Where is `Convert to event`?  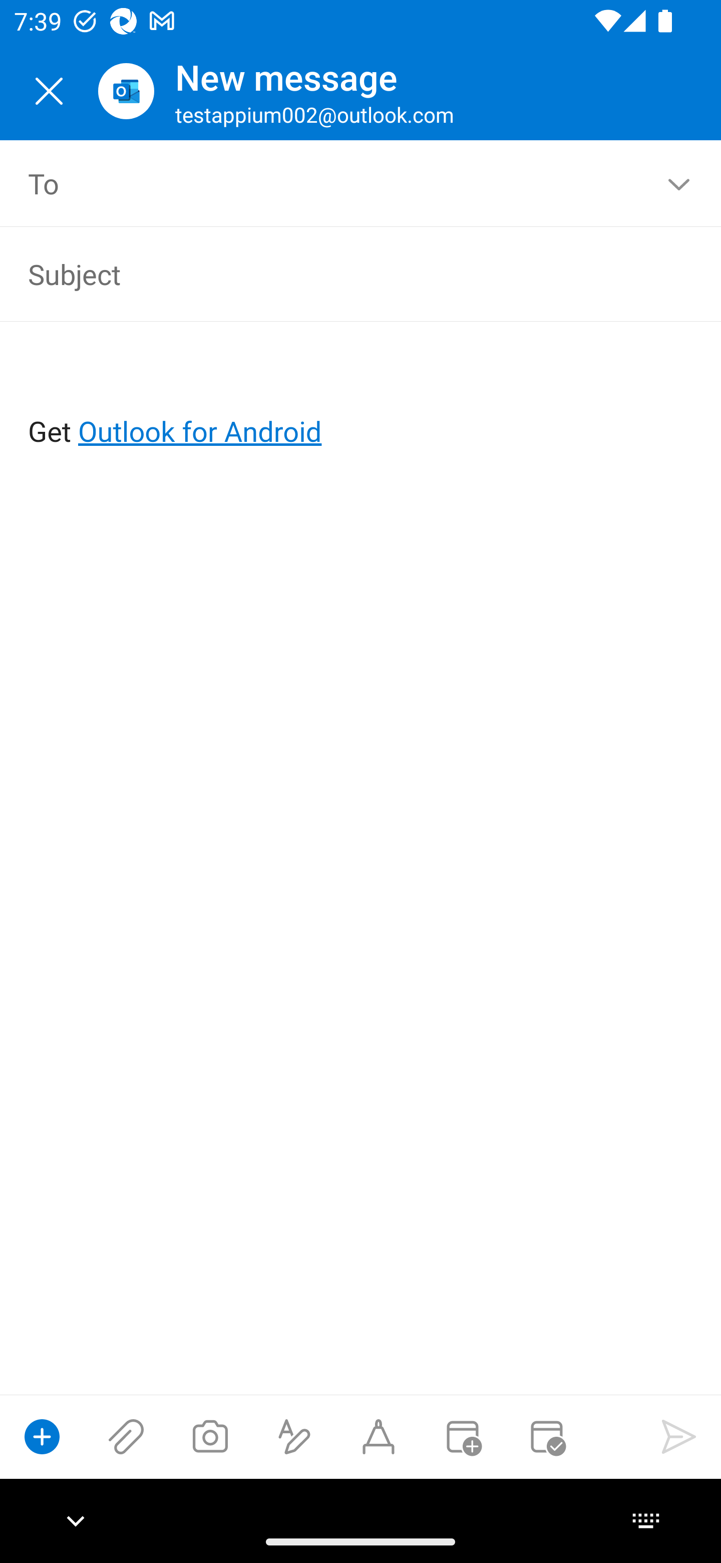
Convert to event is located at coordinates (462, 1436).